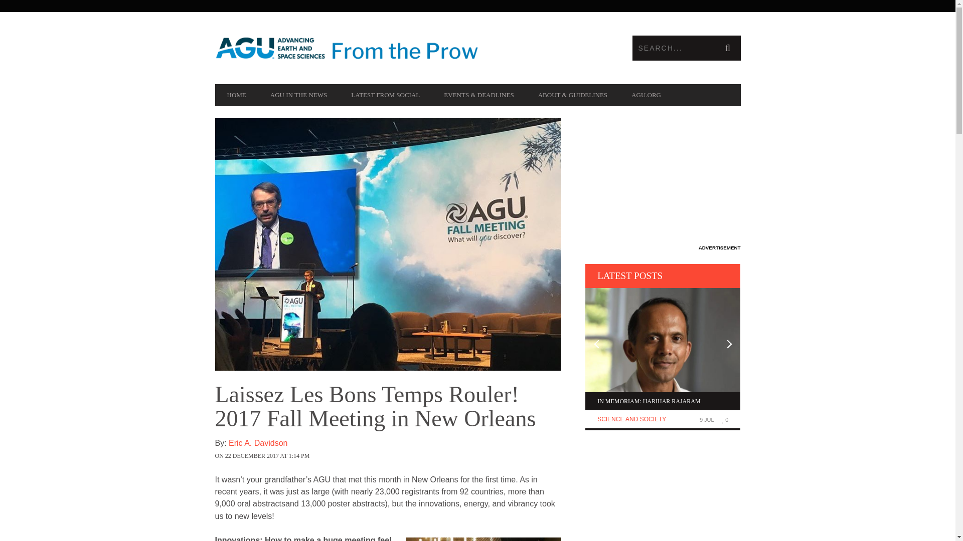 The height and width of the screenshot is (541, 963). I want to click on Posts by Eric A. Davidson, so click(402, 449).